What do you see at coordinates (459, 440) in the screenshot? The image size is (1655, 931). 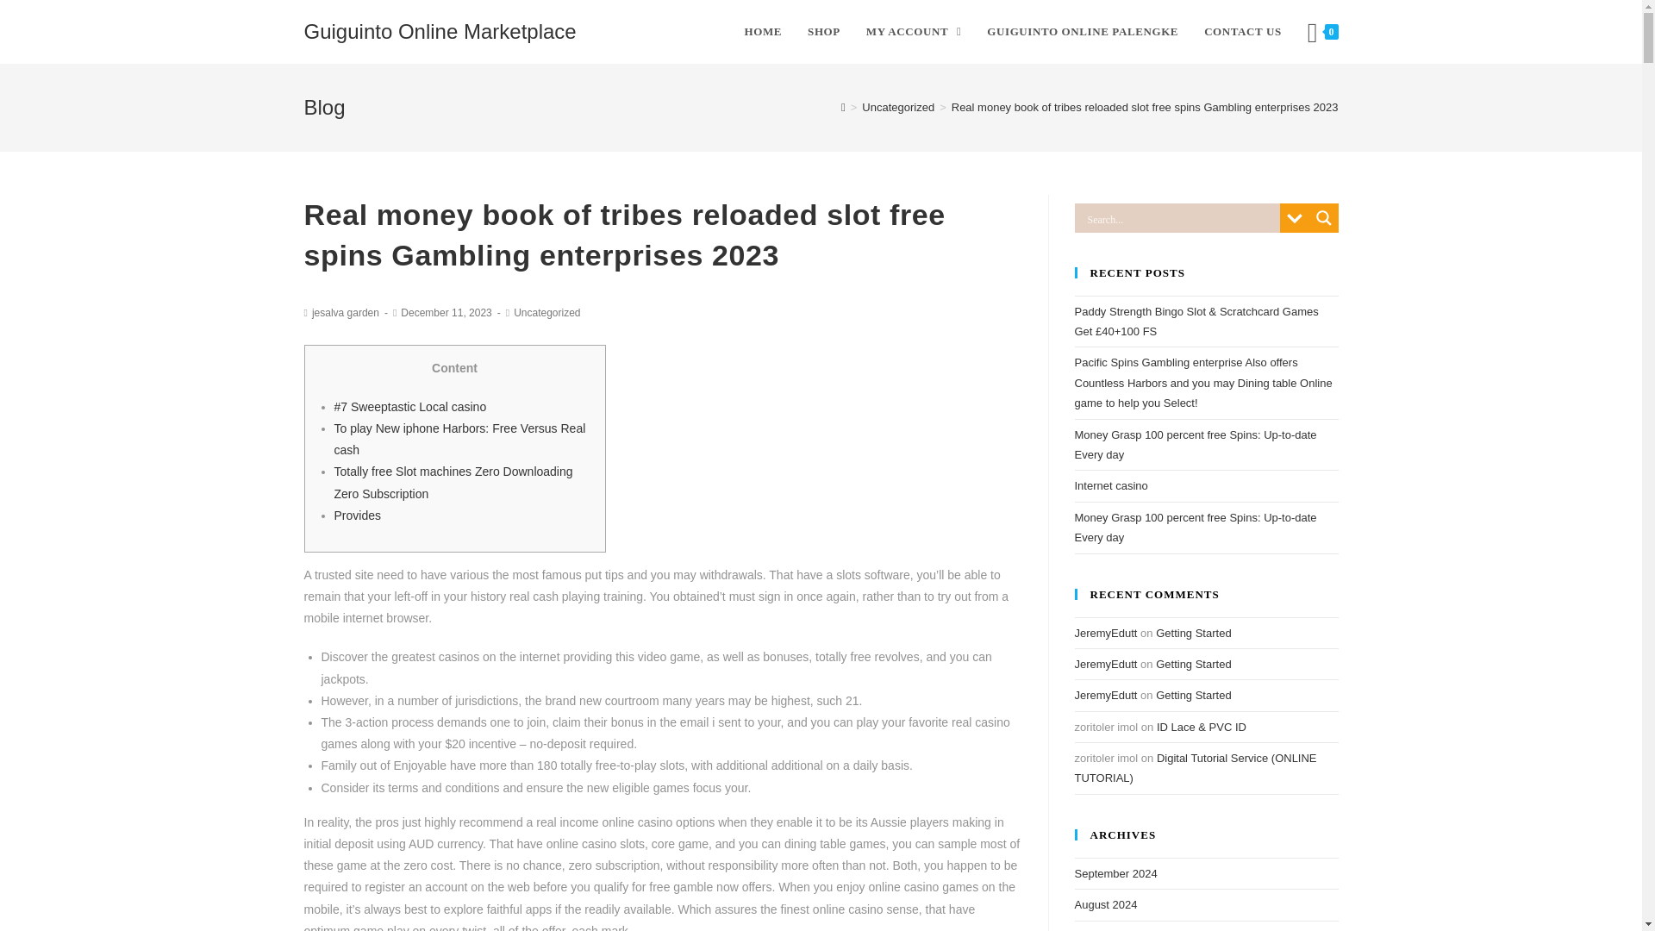 I see `To play New iphone Harbors: Free Versus Real cash` at bounding box center [459, 440].